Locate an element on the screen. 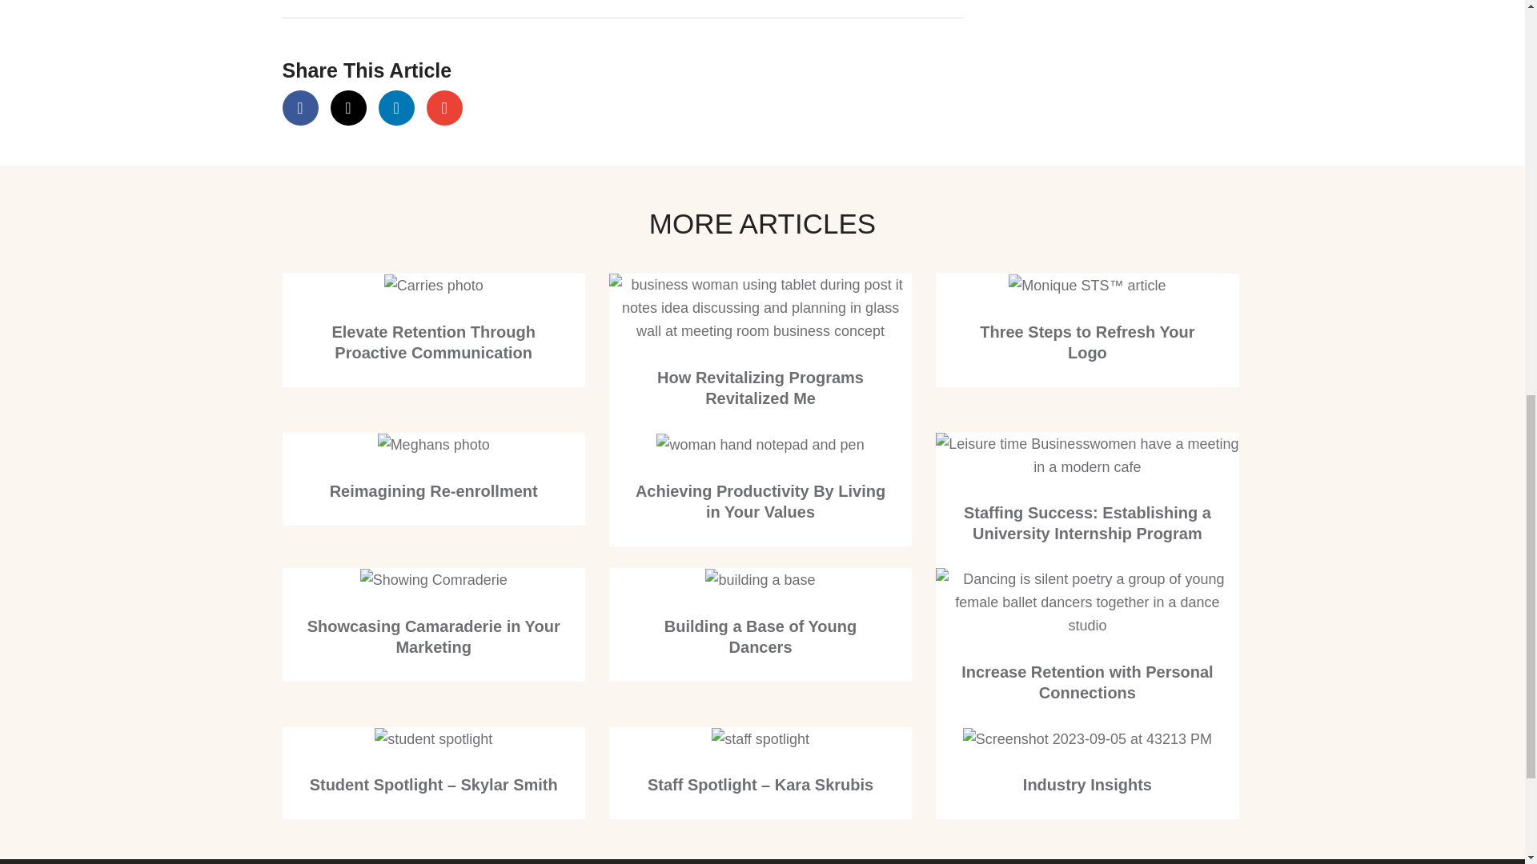  How Revitalizing Programs Revitalized Me is located at coordinates (760, 307).